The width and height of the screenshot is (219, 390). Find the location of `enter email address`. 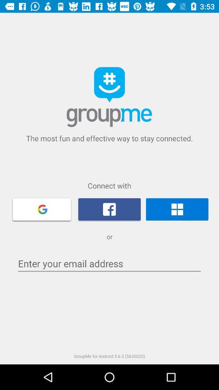

enter email address is located at coordinates (109, 263).